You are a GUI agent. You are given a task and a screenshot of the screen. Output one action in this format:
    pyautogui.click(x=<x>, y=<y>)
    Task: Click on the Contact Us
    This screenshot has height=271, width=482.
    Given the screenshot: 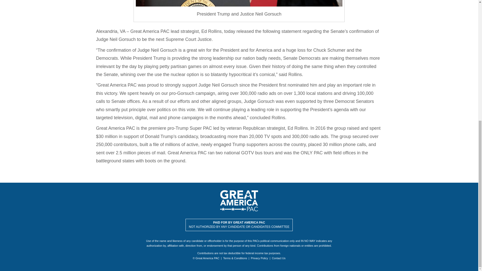 What is the action you would take?
    pyautogui.click(x=278, y=258)
    